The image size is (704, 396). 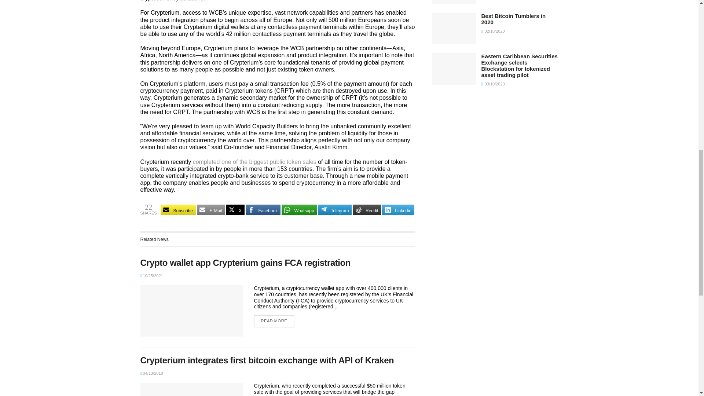 What do you see at coordinates (211, 210) in the screenshot?
I see `E-Mail` at bounding box center [211, 210].